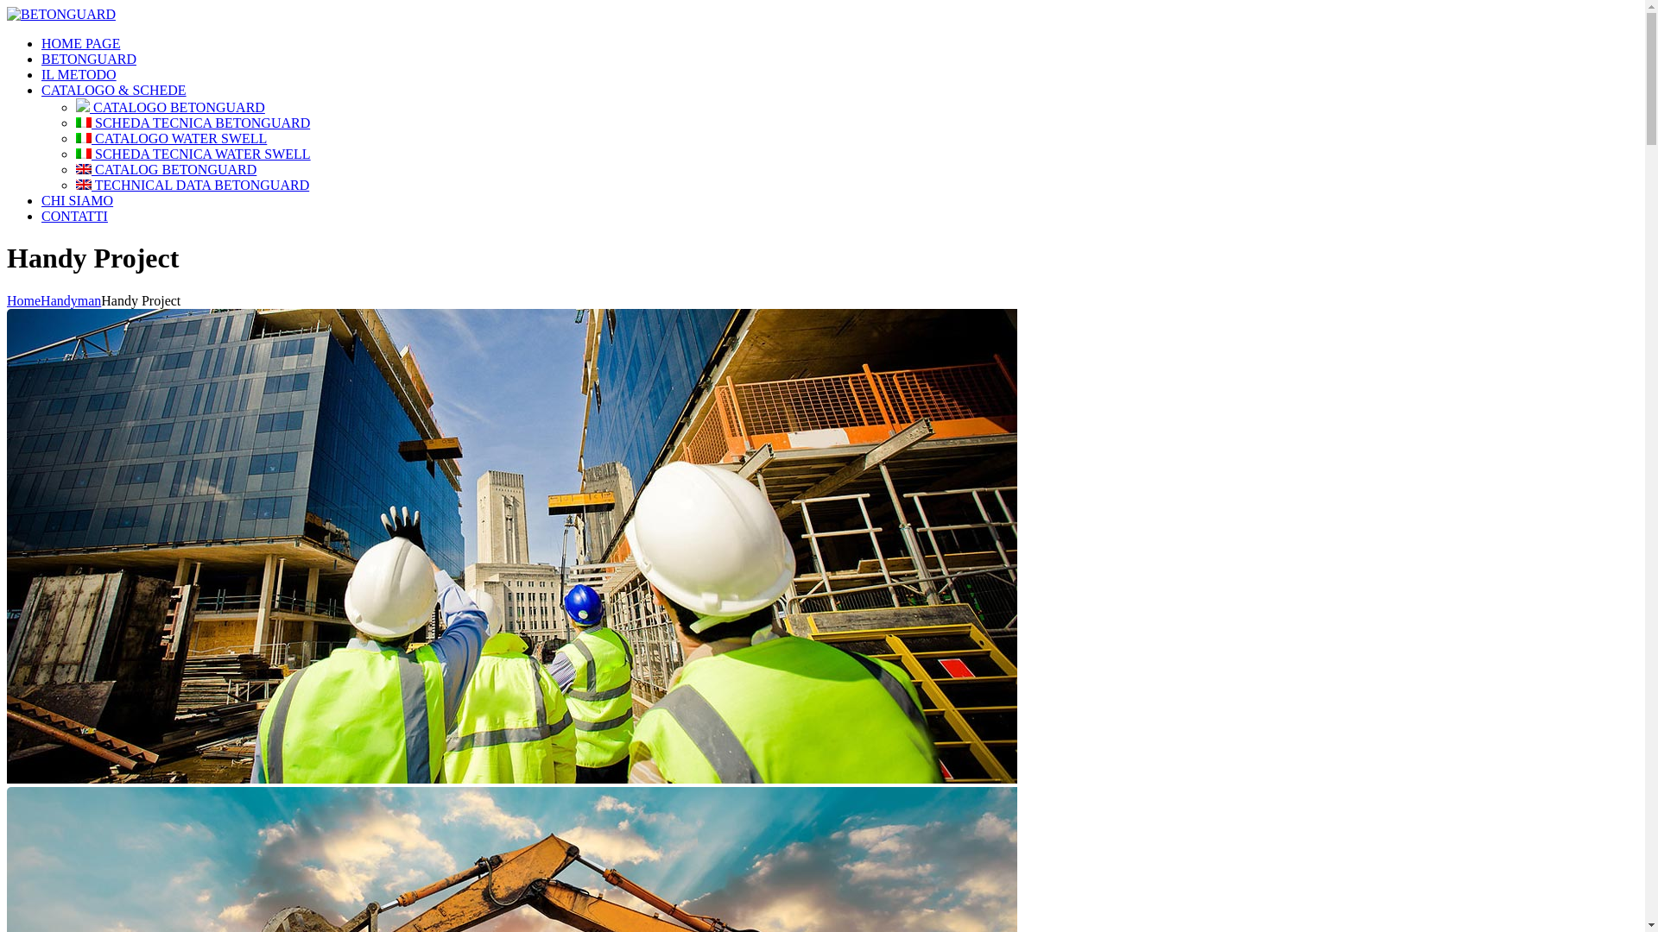  Describe the element at coordinates (193, 185) in the screenshot. I see `TECHNICAL DATA BETONGUARD` at that location.